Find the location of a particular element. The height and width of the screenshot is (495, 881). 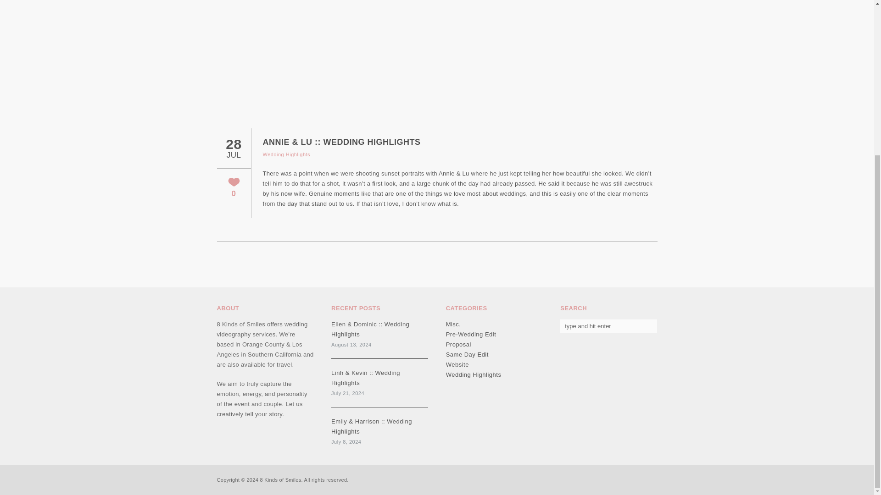

Website is located at coordinates (457, 364).